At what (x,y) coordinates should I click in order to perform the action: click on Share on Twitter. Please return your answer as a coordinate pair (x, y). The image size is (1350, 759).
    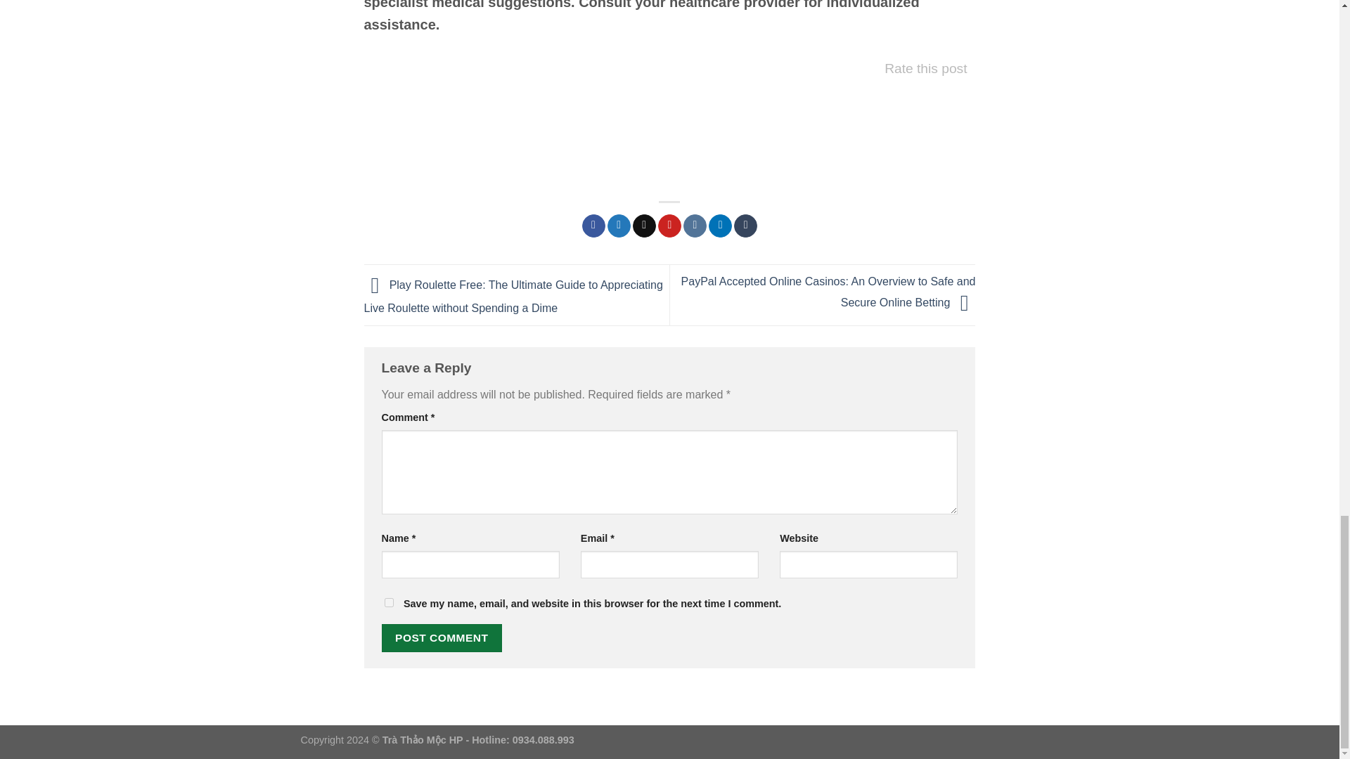
    Looking at the image, I should click on (619, 226).